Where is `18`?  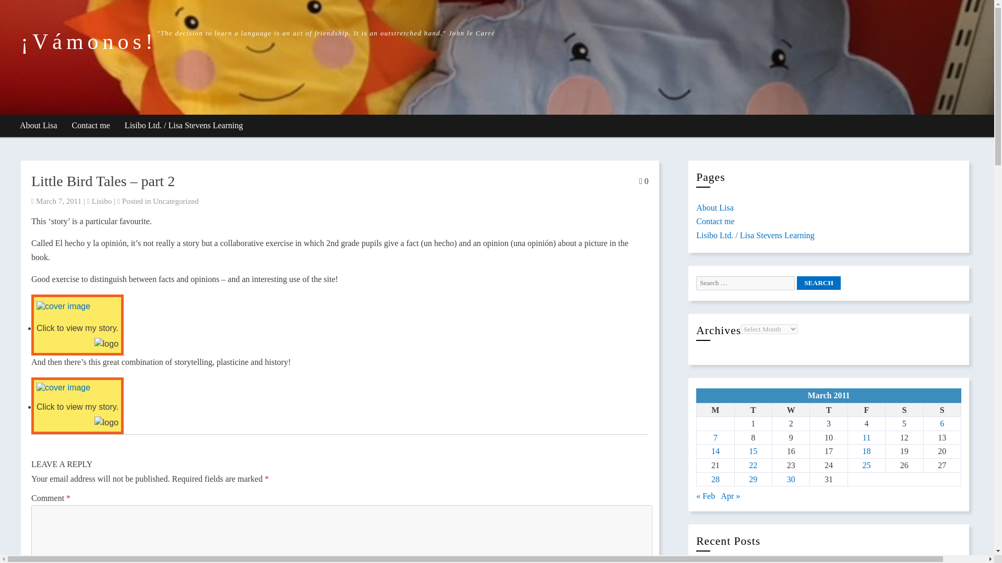
18 is located at coordinates (866, 451).